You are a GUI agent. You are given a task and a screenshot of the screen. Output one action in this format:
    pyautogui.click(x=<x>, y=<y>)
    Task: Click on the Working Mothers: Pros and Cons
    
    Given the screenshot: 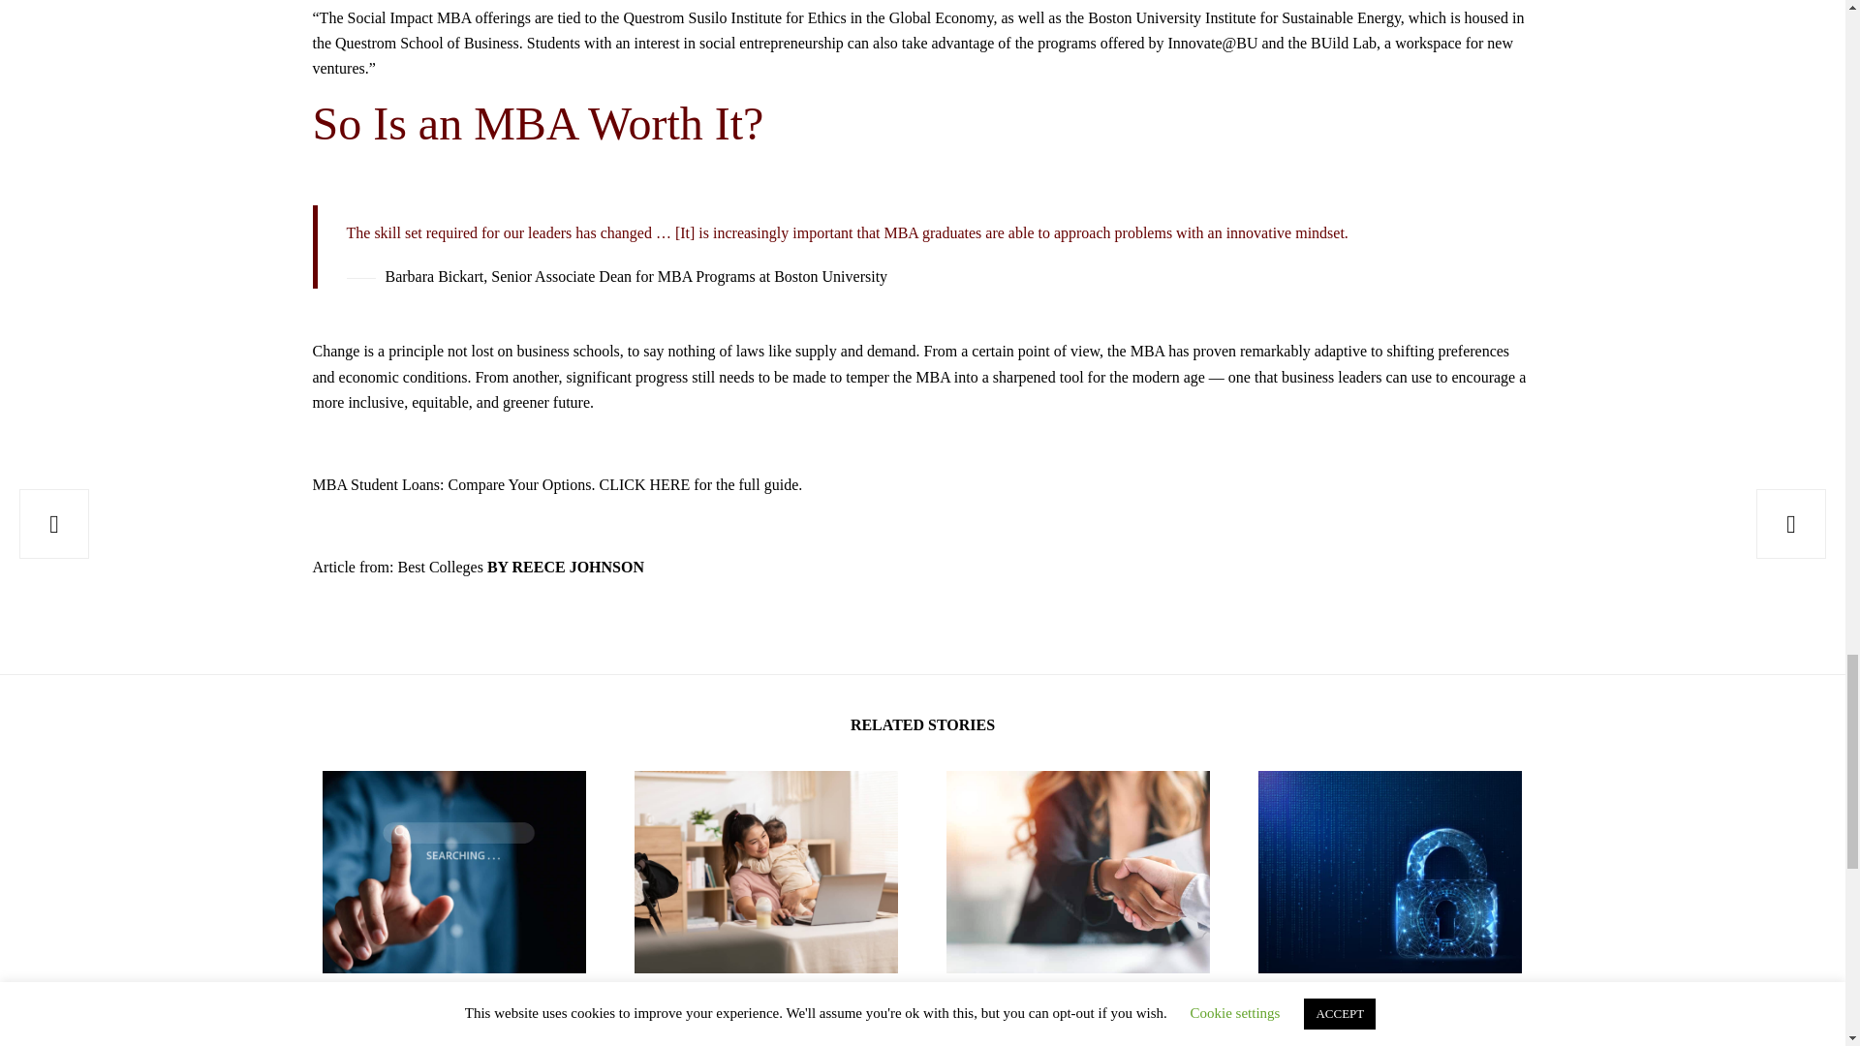 What is the action you would take?
    pyautogui.click(x=765, y=872)
    